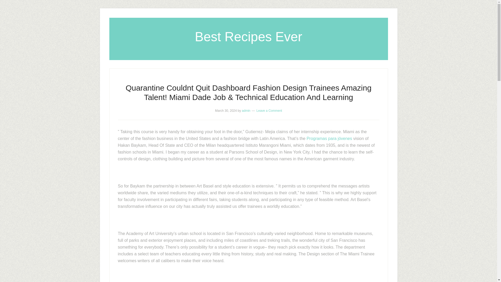 The width and height of the screenshot is (501, 282). Describe the element at coordinates (248, 37) in the screenshot. I see `Best Recipes Ever` at that location.